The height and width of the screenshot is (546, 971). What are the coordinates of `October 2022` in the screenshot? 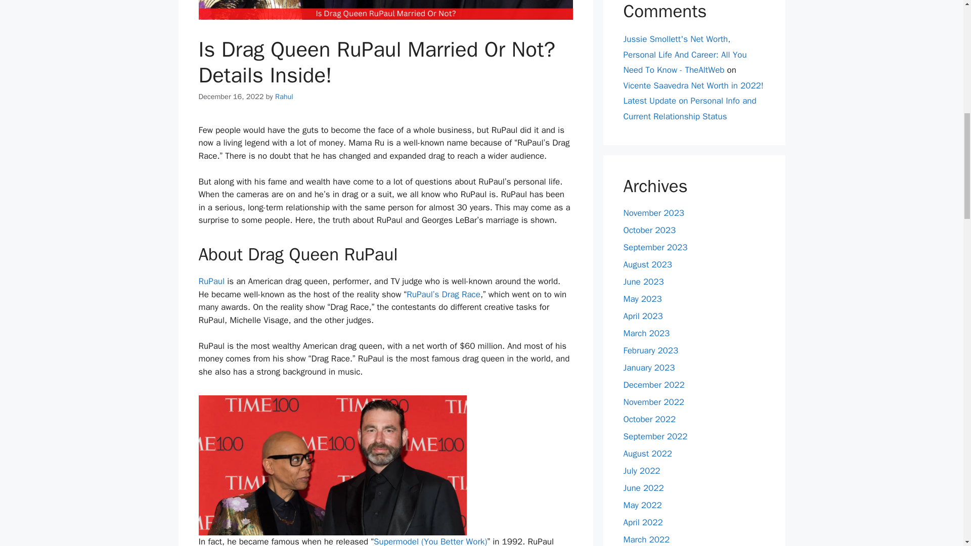 It's located at (649, 419).